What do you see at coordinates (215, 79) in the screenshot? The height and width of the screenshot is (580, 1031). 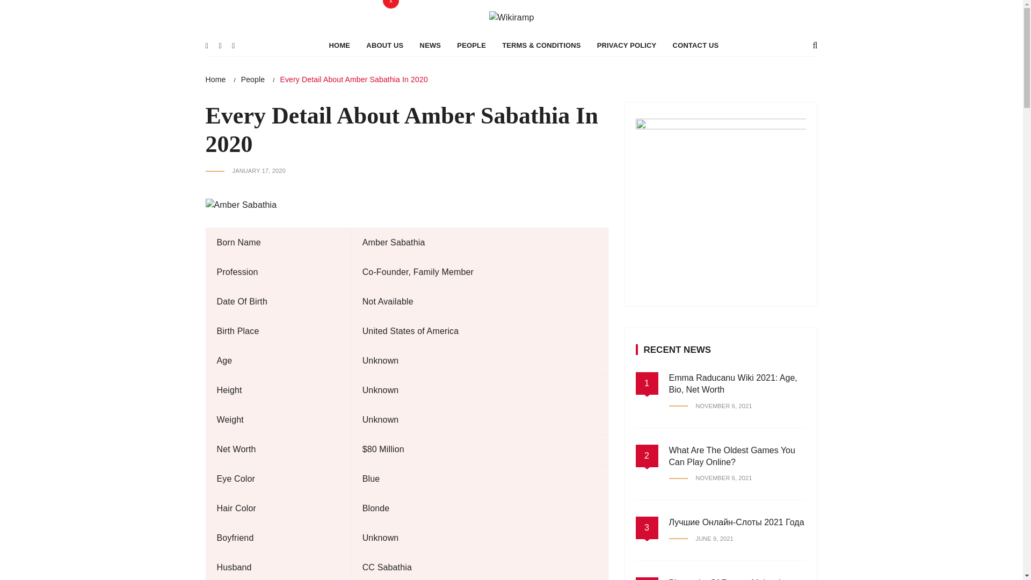 I see `Home` at bounding box center [215, 79].